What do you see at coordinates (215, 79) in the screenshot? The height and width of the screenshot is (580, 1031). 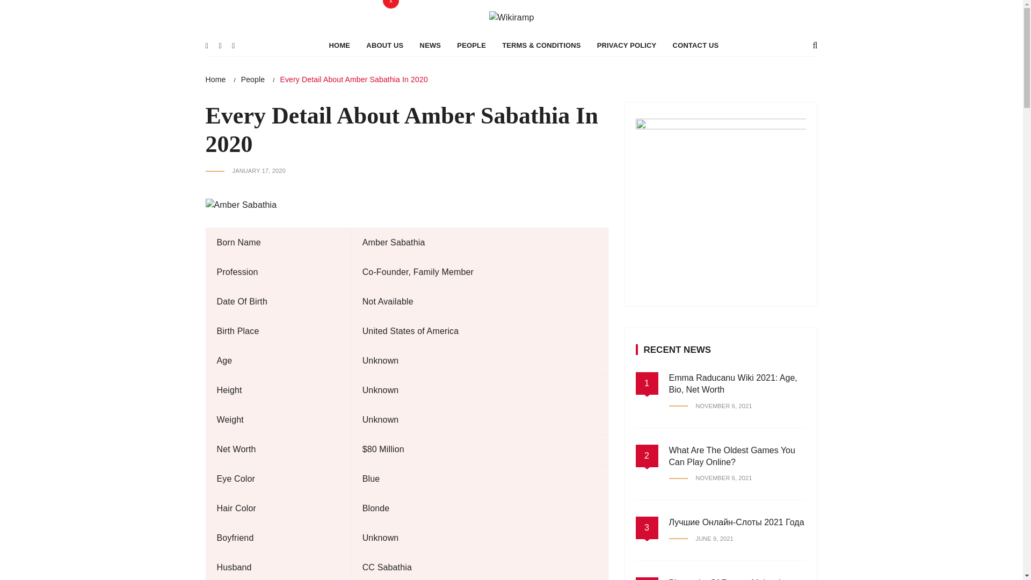 I see `Home` at bounding box center [215, 79].